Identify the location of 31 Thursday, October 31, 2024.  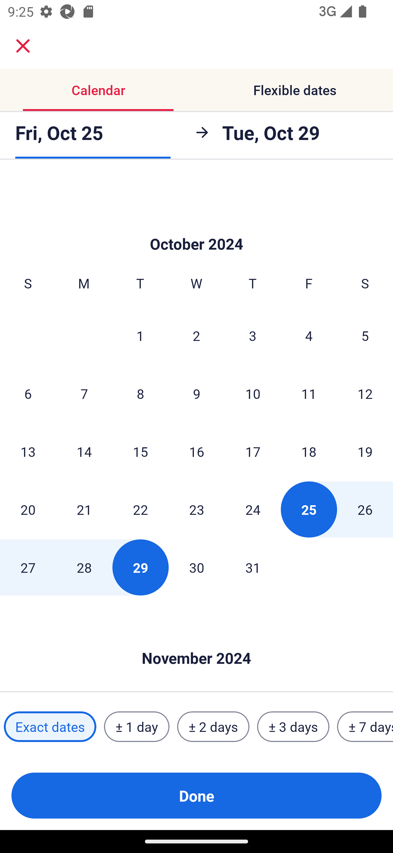
(253, 567).